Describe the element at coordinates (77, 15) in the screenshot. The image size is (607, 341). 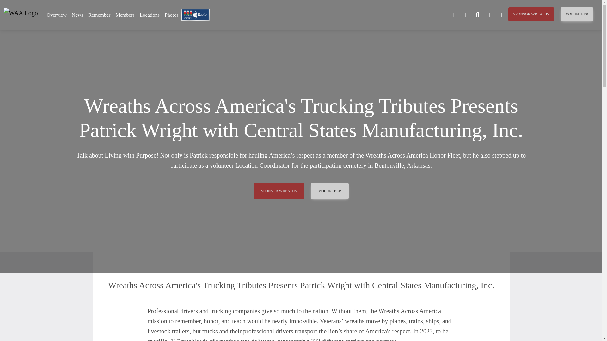
I see `News` at that location.